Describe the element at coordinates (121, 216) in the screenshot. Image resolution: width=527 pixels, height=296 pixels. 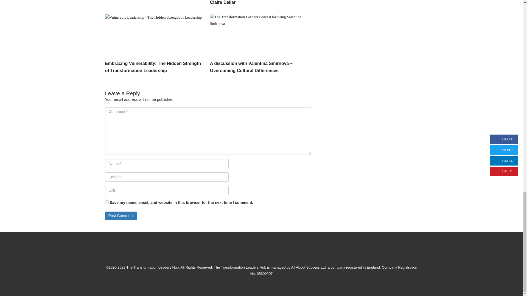
I see `Post Comment` at that location.